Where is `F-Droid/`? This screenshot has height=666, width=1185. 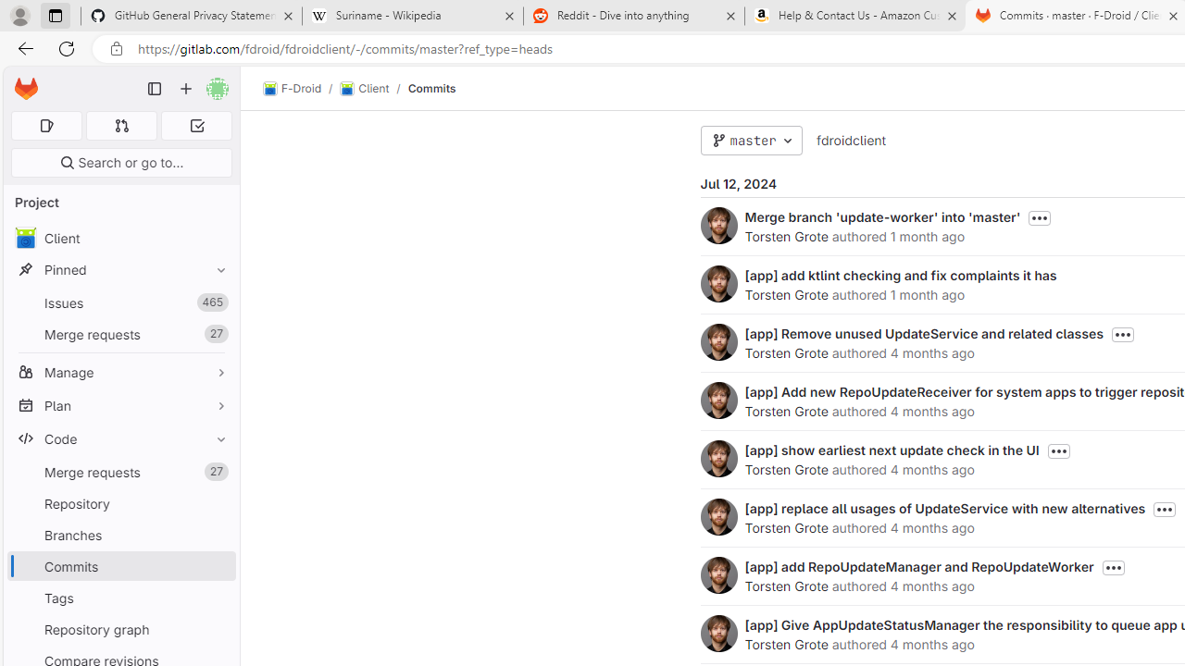 F-Droid/ is located at coordinates (302, 89).